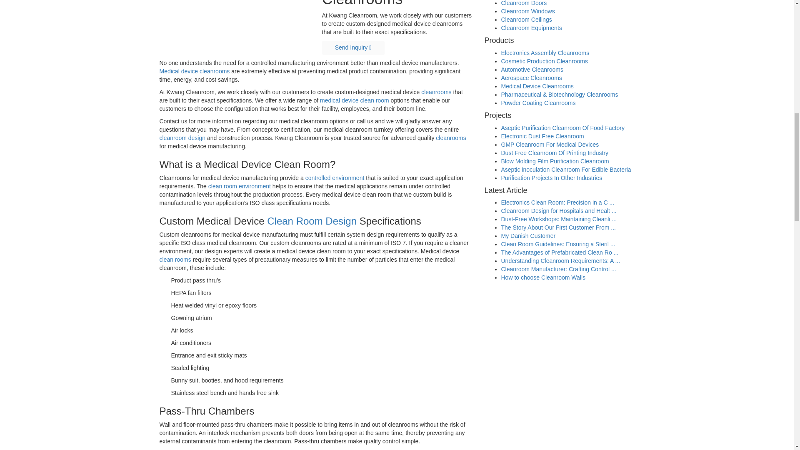 This screenshot has width=800, height=450. Describe the element at coordinates (531, 78) in the screenshot. I see `Aerospace Cleanrooms` at that location.